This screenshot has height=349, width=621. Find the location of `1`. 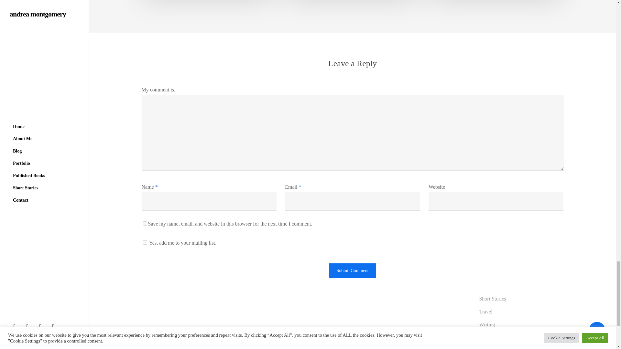

1 is located at coordinates (145, 242).